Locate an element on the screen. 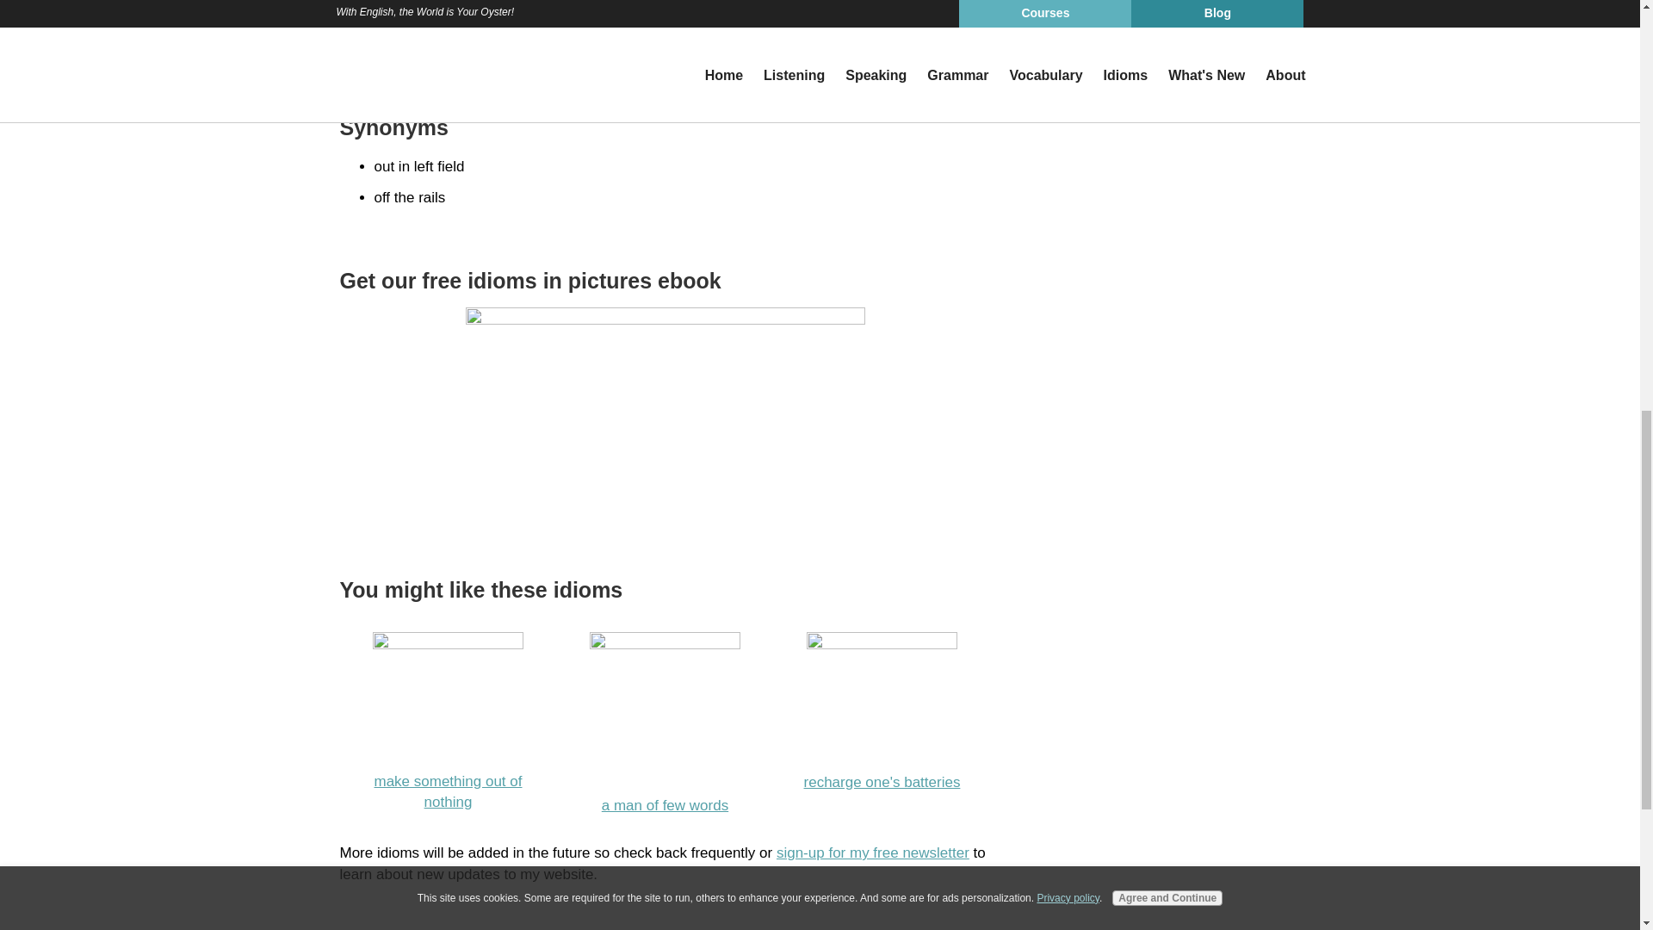 This screenshot has height=930, width=1653. Off the wall is located at coordinates (665, 71).